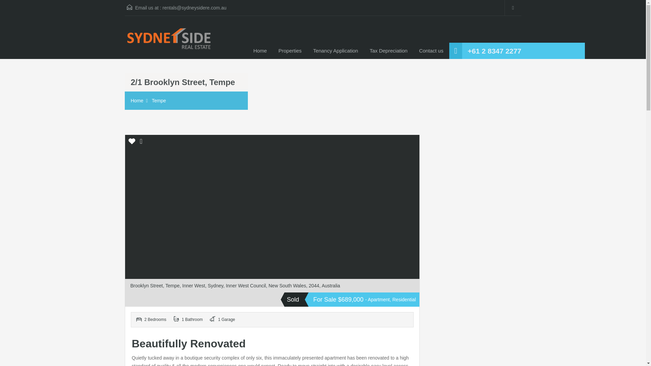 The width and height of the screenshot is (651, 366). I want to click on Sydney Side Real Estate, so click(169, 42).